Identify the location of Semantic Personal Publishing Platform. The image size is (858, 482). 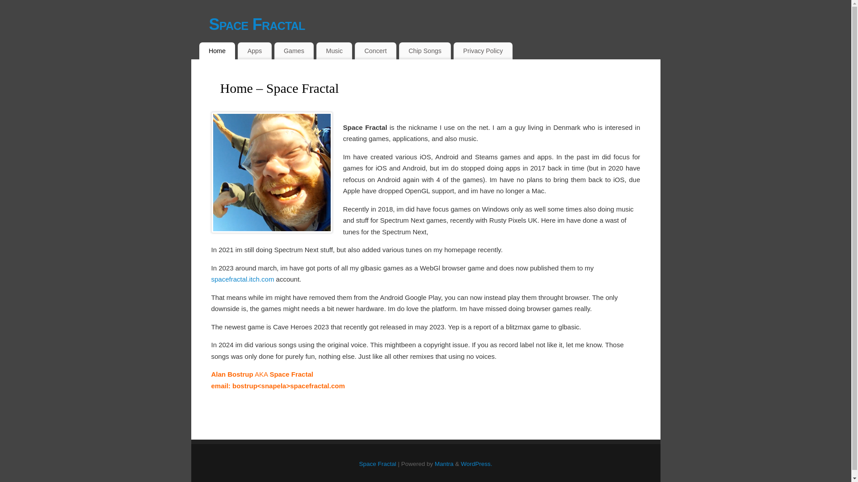
(476, 464).